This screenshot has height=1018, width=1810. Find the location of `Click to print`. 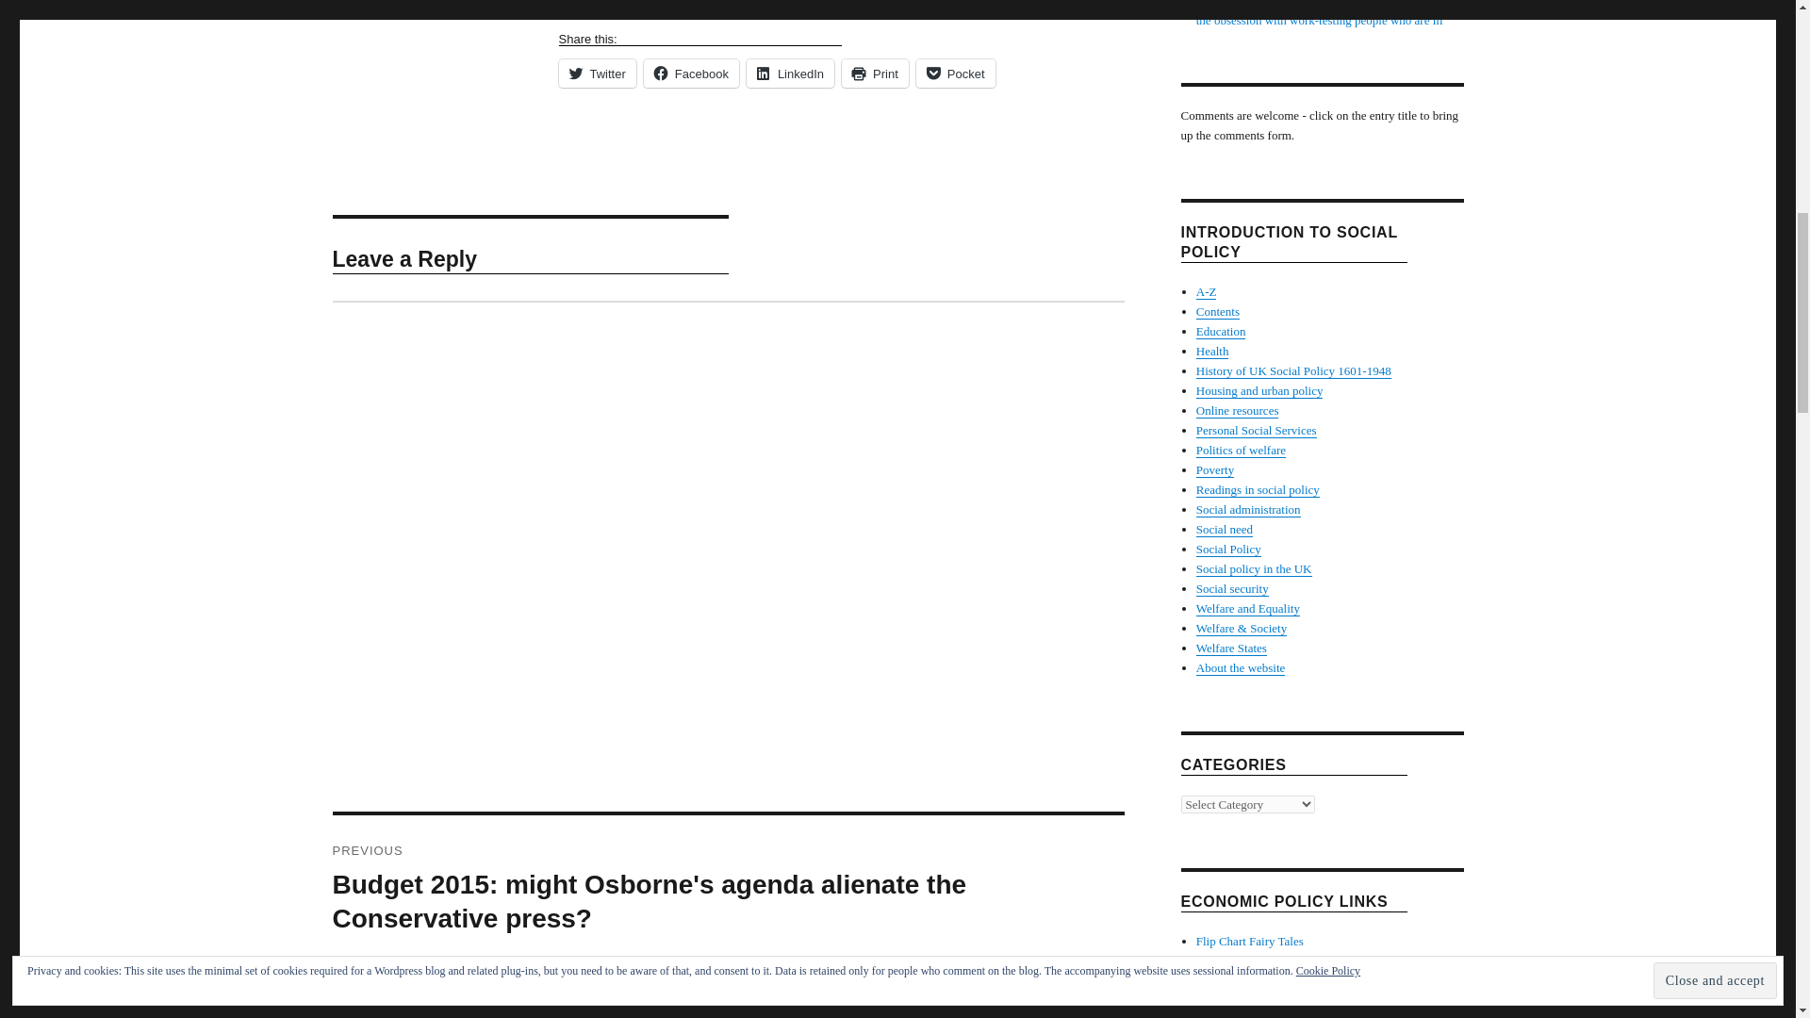

Click to print is located at coordinates (875, 73).